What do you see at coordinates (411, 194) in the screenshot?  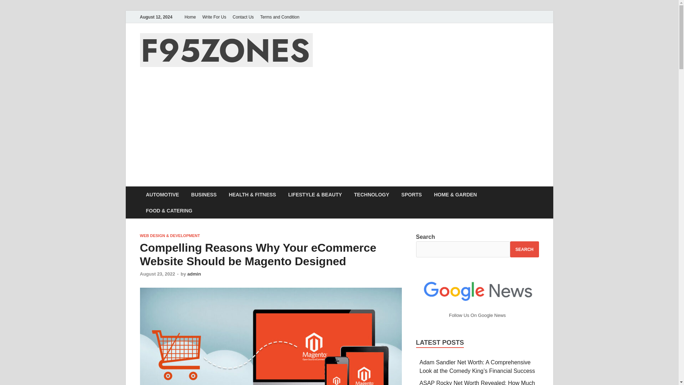 I see `SPORTS` at bounding box center [411, 194].